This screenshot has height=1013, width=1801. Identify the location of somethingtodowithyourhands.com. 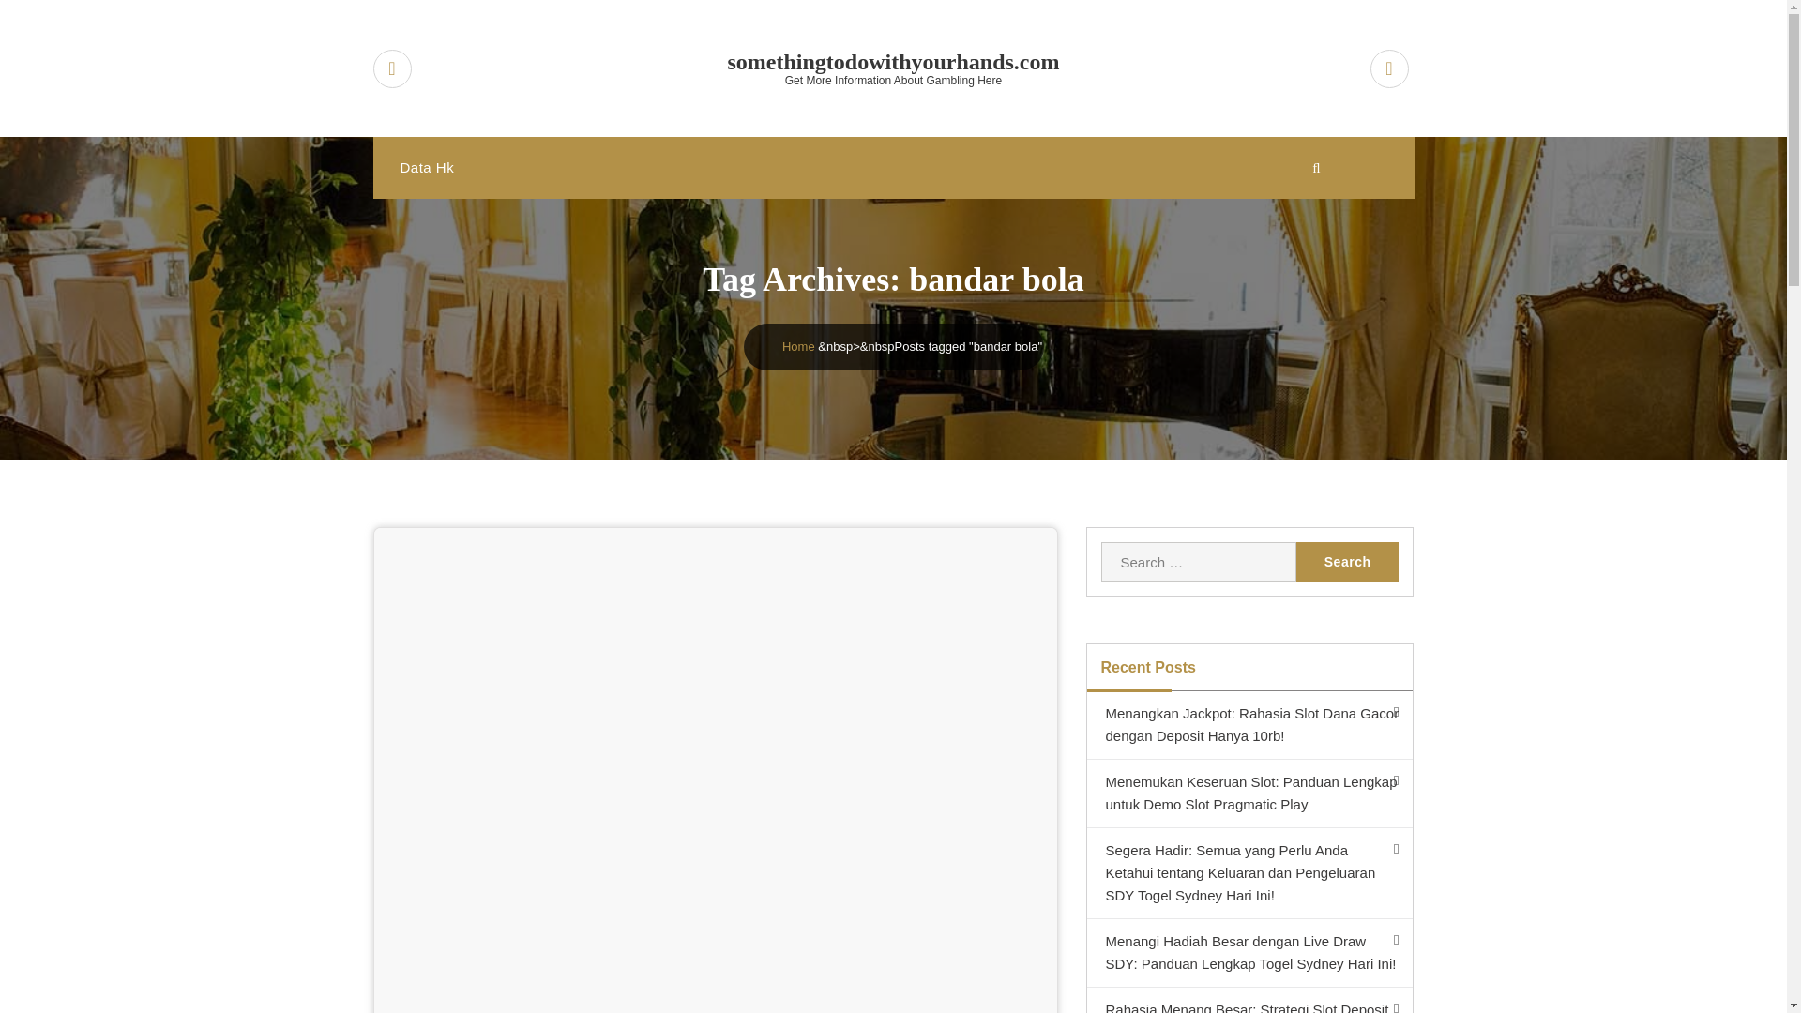
(894, 62).